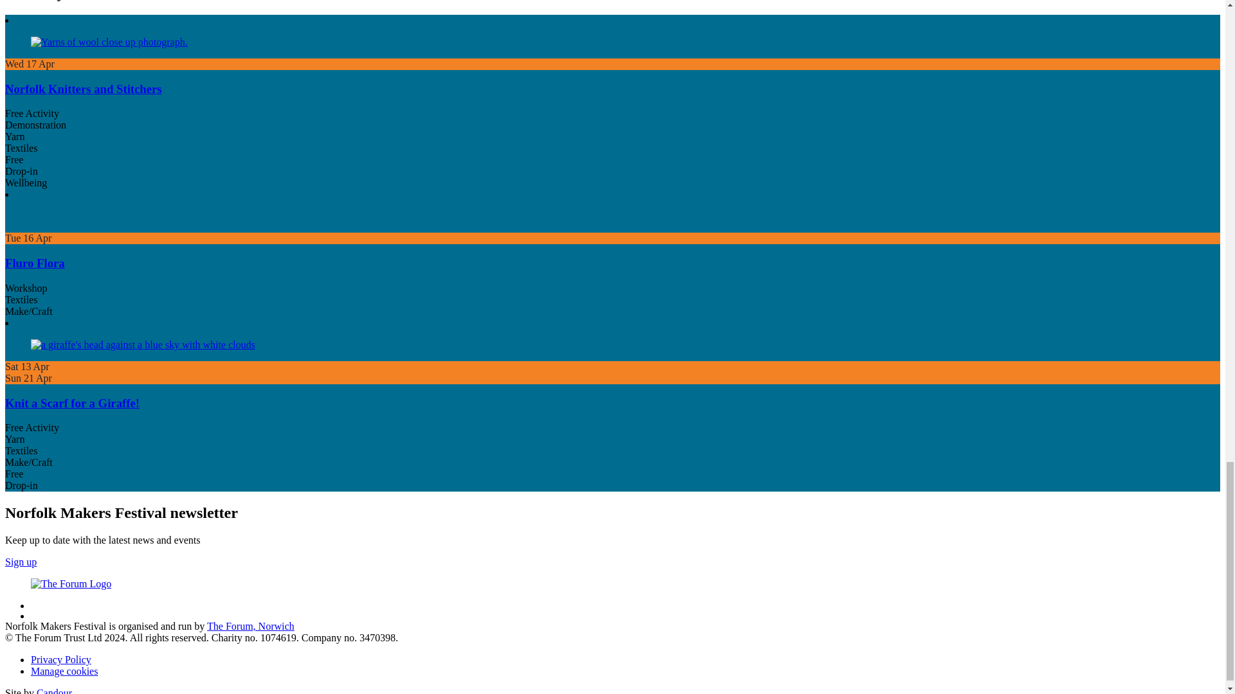 The image size is (1235, 694). I want to click on Norfolk Knitters and Stitchers, so click(83, 89).